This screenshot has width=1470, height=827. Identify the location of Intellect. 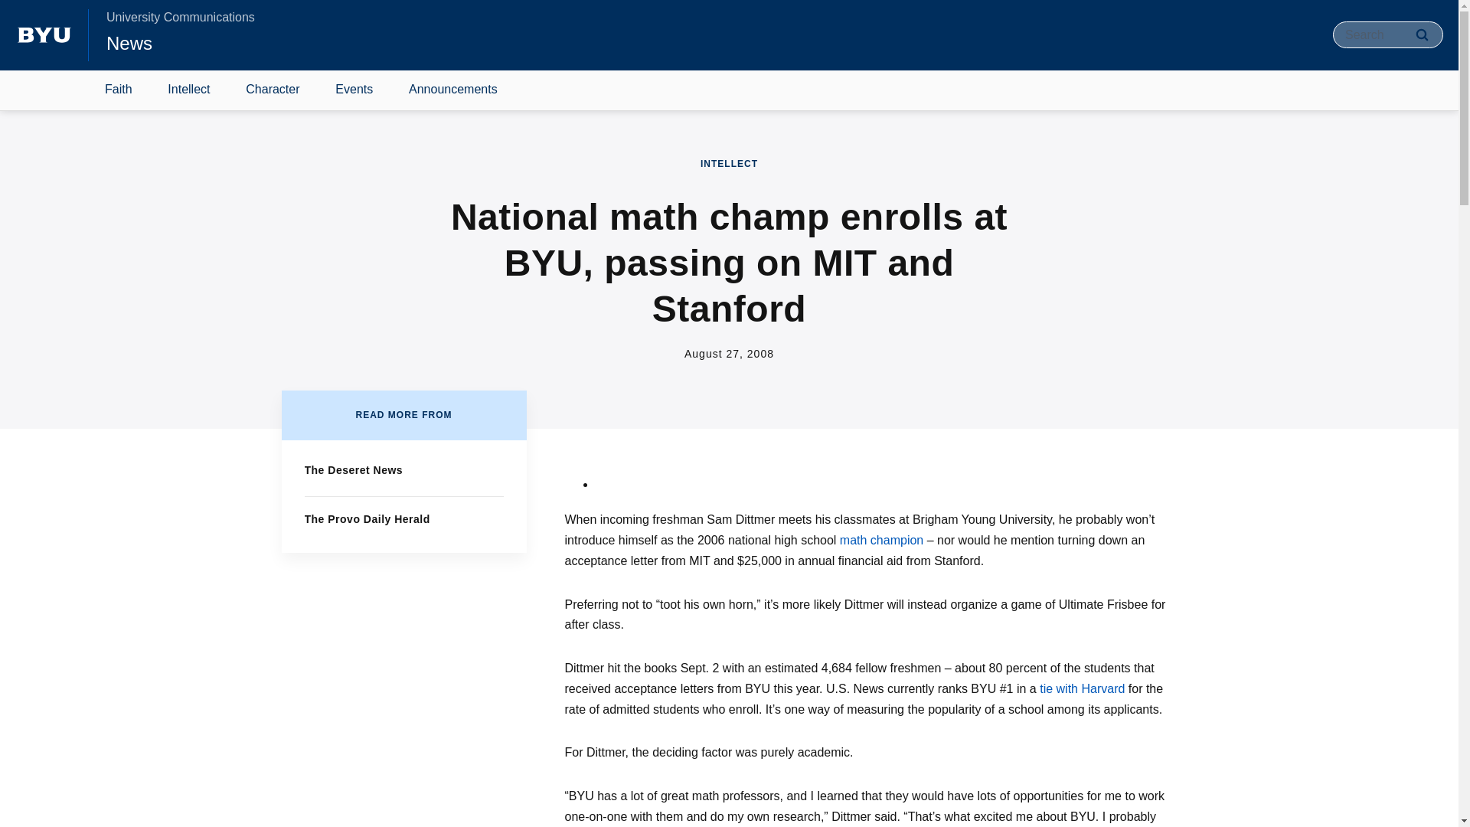
(188, 90).